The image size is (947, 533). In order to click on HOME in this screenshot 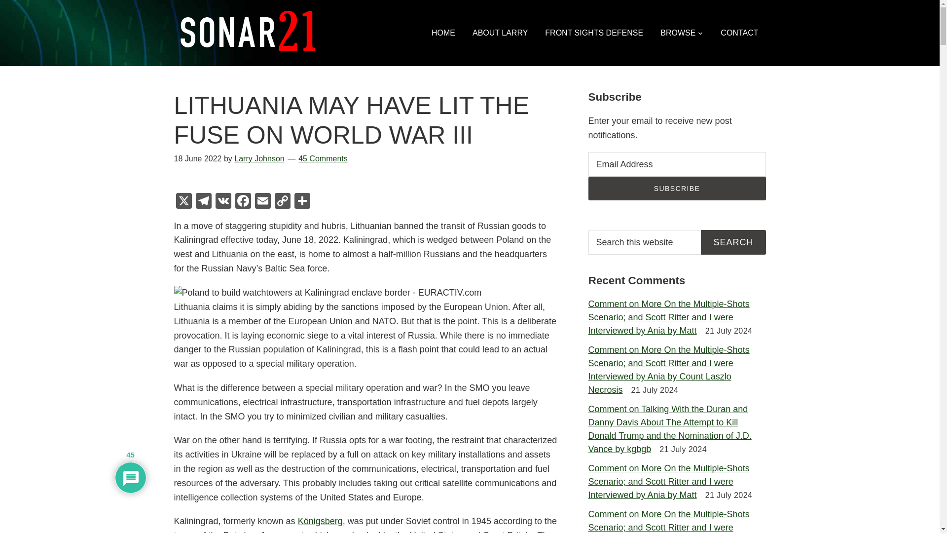, I will do `click(443, 33)`.